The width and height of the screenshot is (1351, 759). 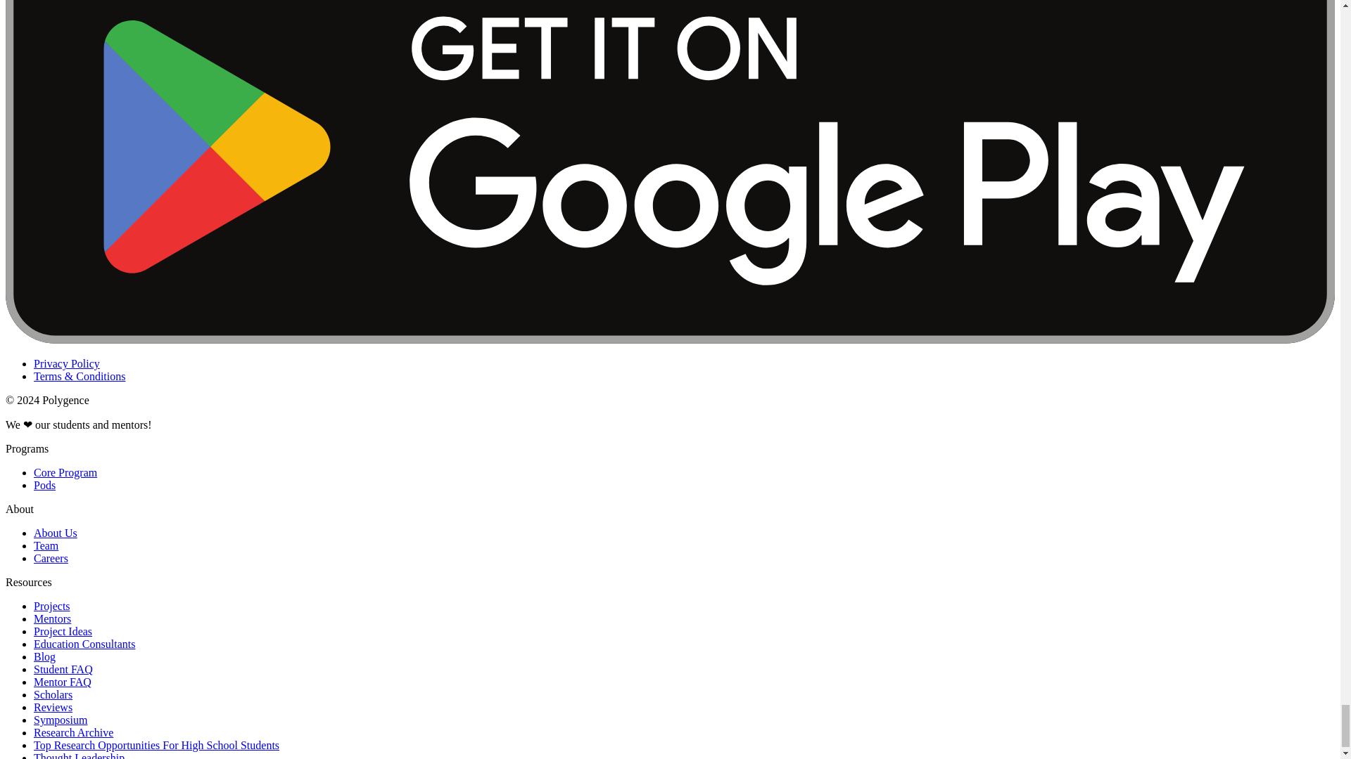 What do you see at coordinates (52, 606) in the screenshot?
I see `Projects` at bounding box center [52, 606].